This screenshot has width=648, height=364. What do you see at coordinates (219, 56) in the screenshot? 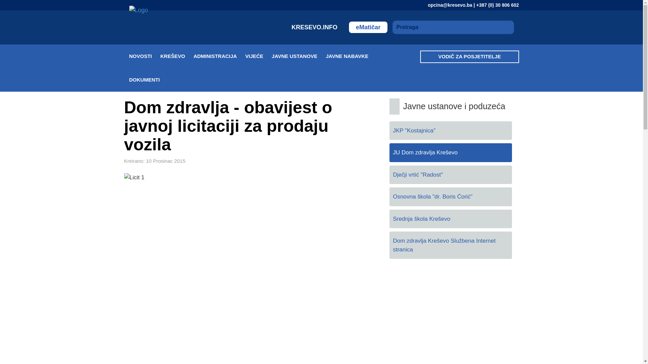
I see `ADMINISTRACIJA` at bounding box center [219, 56].